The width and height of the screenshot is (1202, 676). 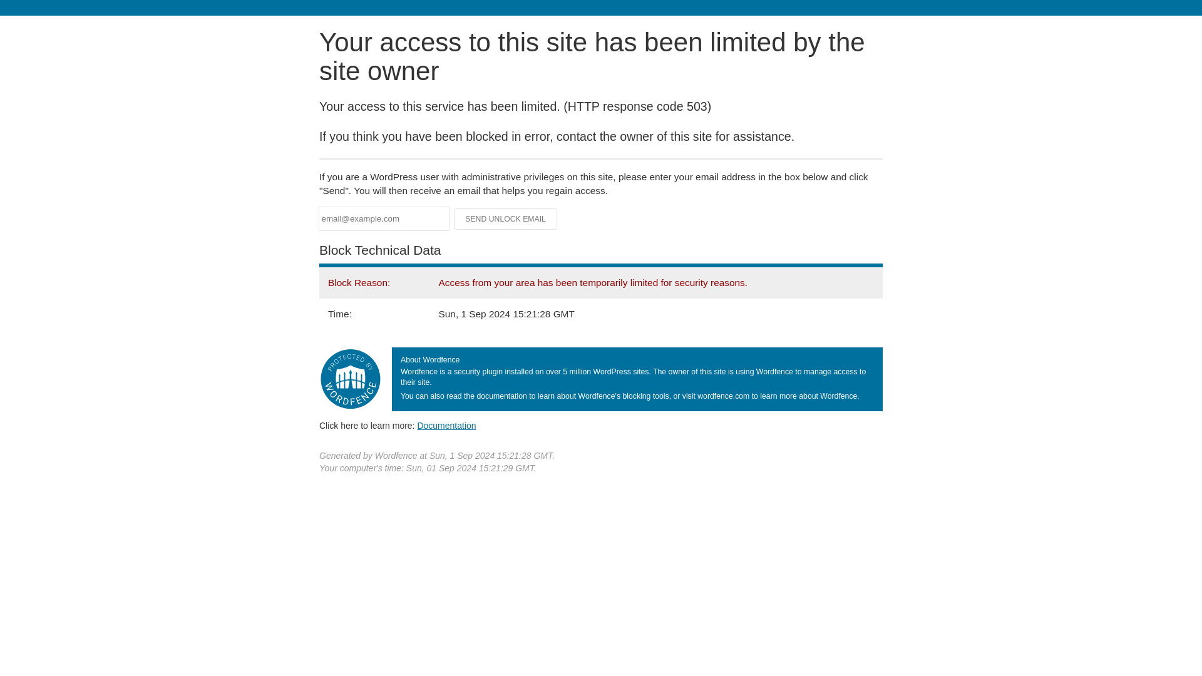 I want to click on Documentation, so click(x=446, y=425).